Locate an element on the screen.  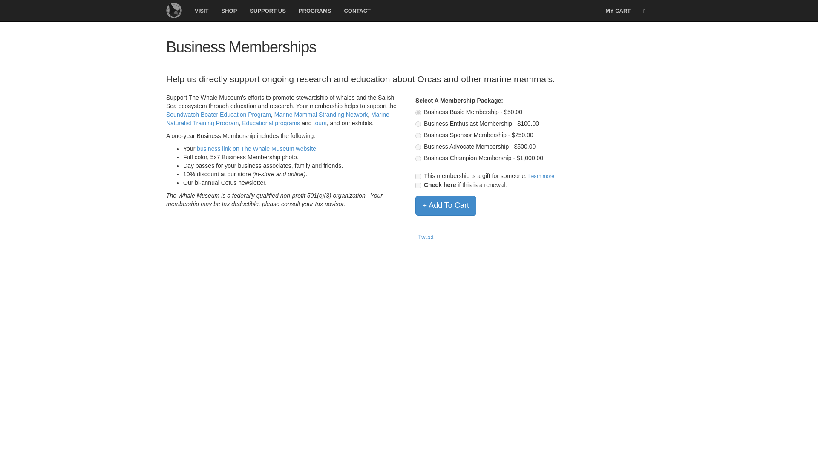
350040797 is located at coordinates (418, 112).